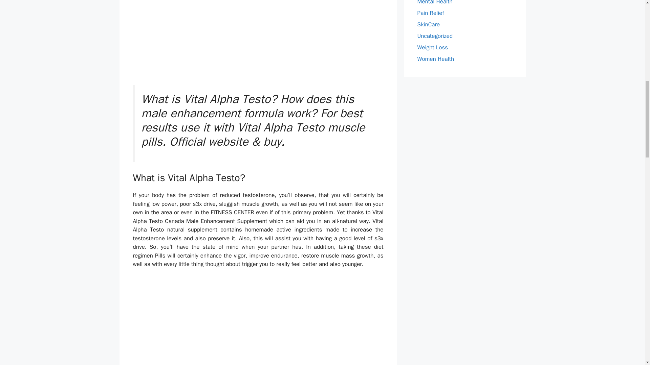 This screenshot has height=365, width=650. Describe the element at coordinates (435, 3) in the screenshot. I see `Mental Health` at that location.